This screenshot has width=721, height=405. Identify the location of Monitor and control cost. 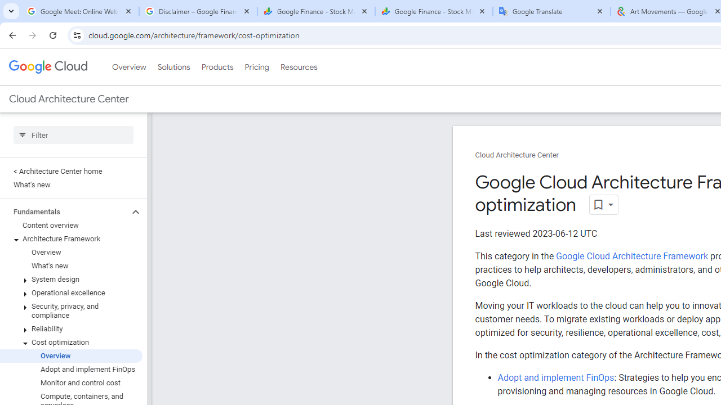
(71, 382).